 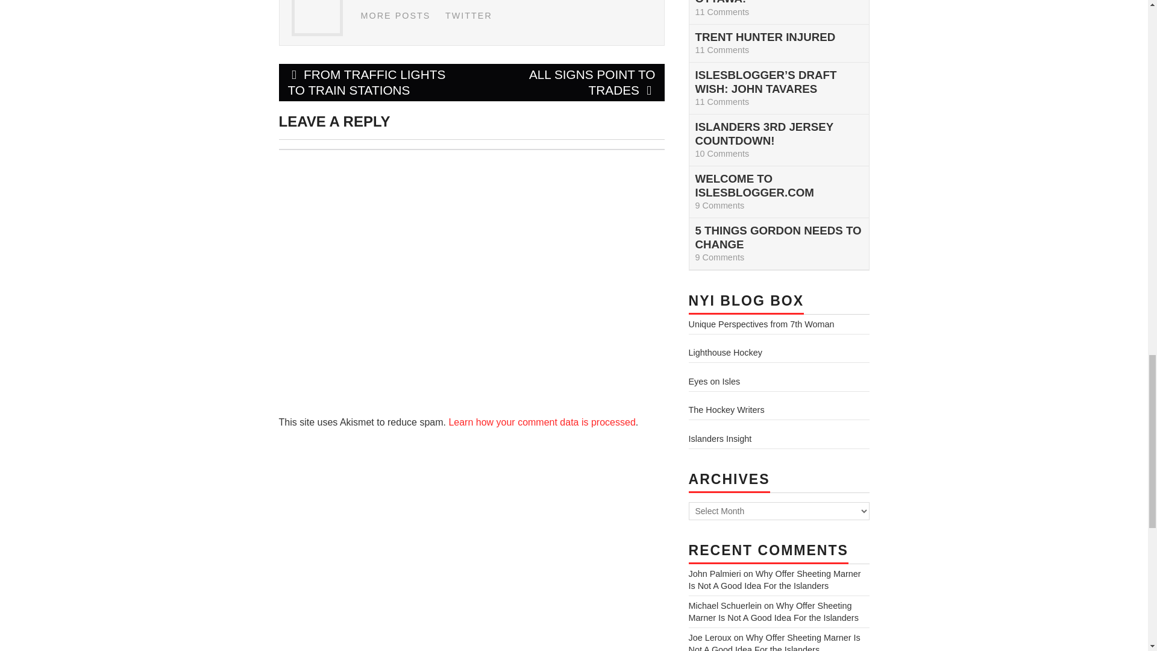 I want to click on MORE POSTS, so click(x=395, y=16).